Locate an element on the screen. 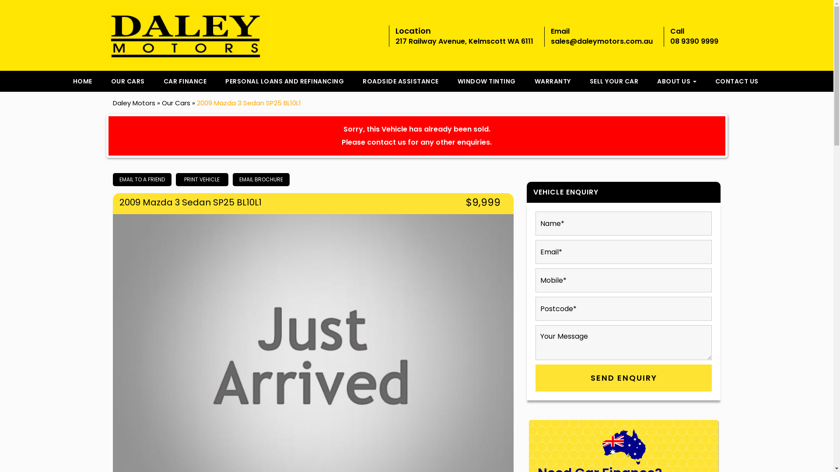 The height and width of the screenshot is (472, 840). Daley Motors is located at coordinates (134, 103).